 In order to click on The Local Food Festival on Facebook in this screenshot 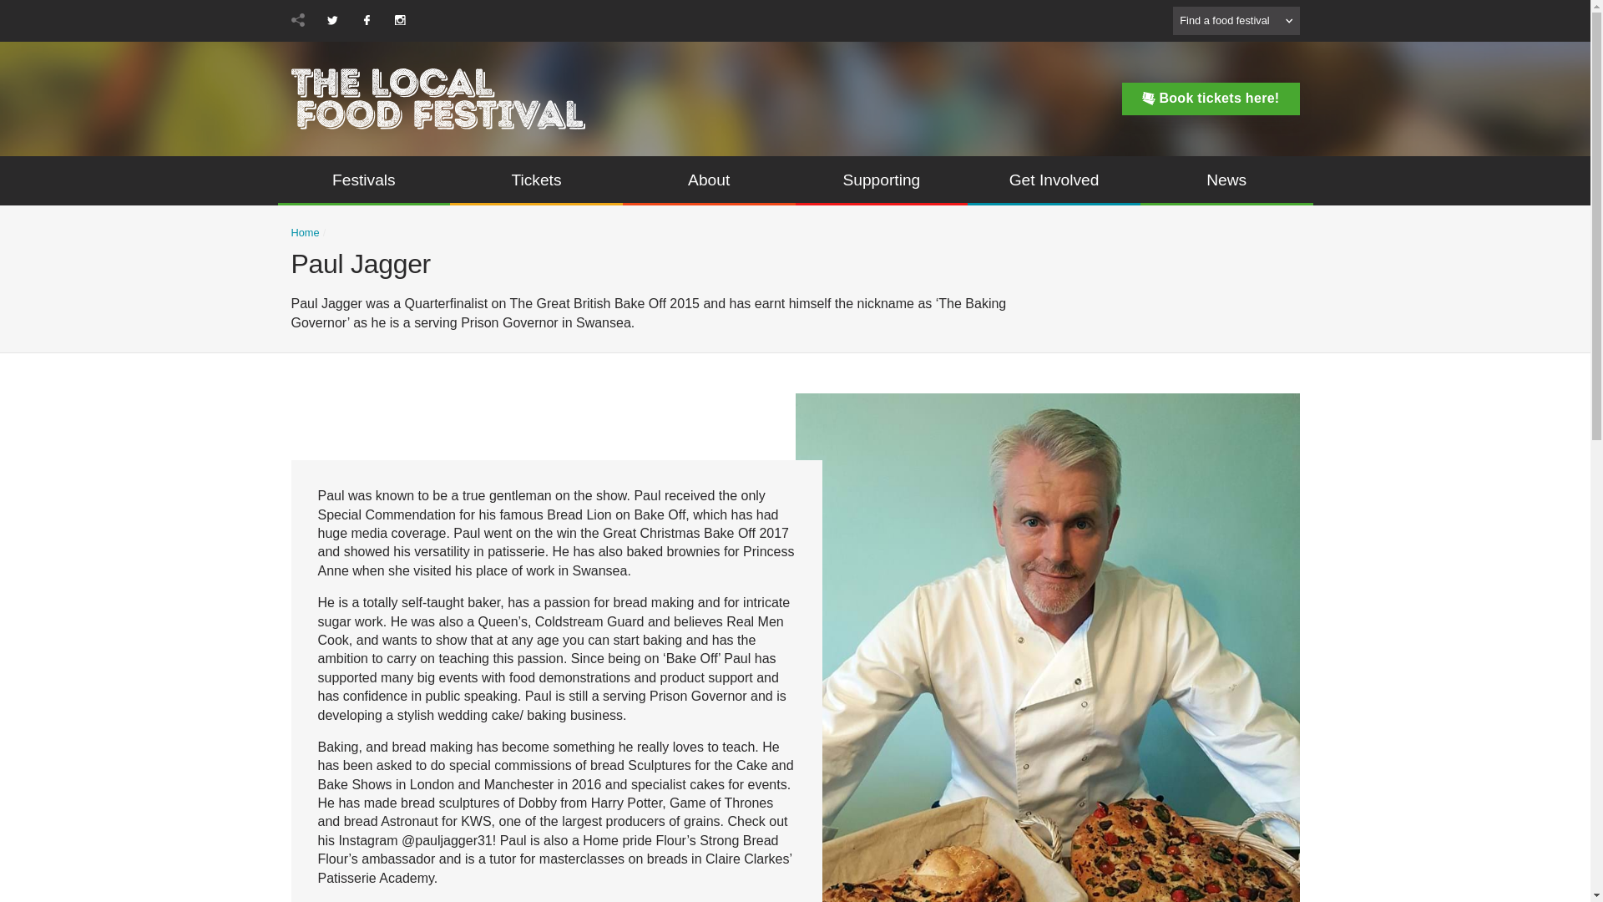, I will do `click(366, 20)`.